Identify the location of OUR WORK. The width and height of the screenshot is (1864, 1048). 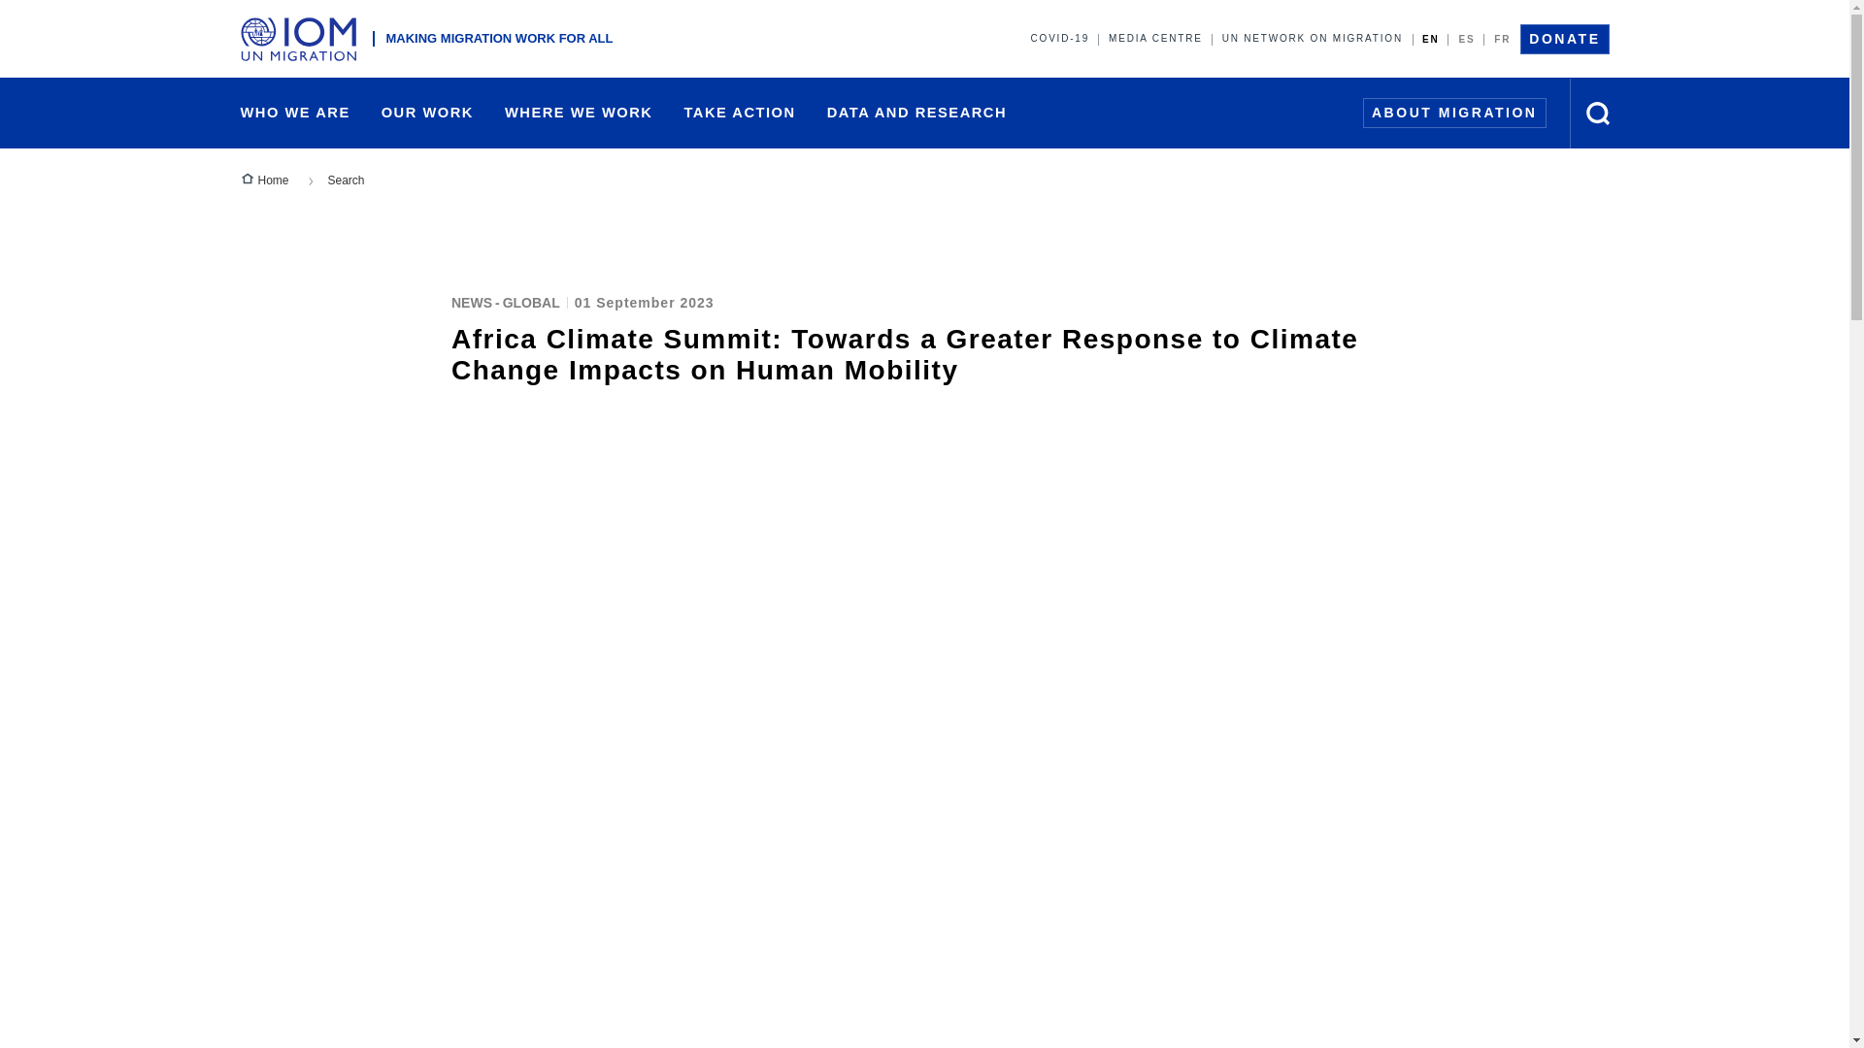
(427, 113).